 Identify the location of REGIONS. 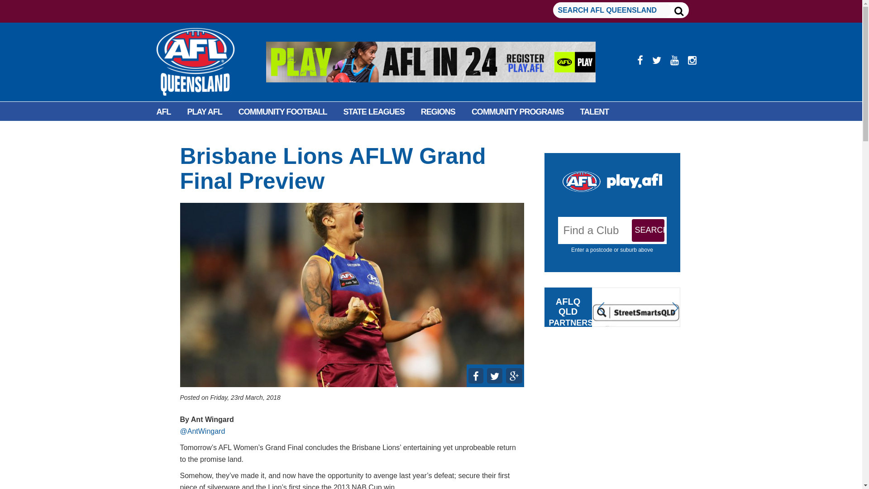
(438, 112).